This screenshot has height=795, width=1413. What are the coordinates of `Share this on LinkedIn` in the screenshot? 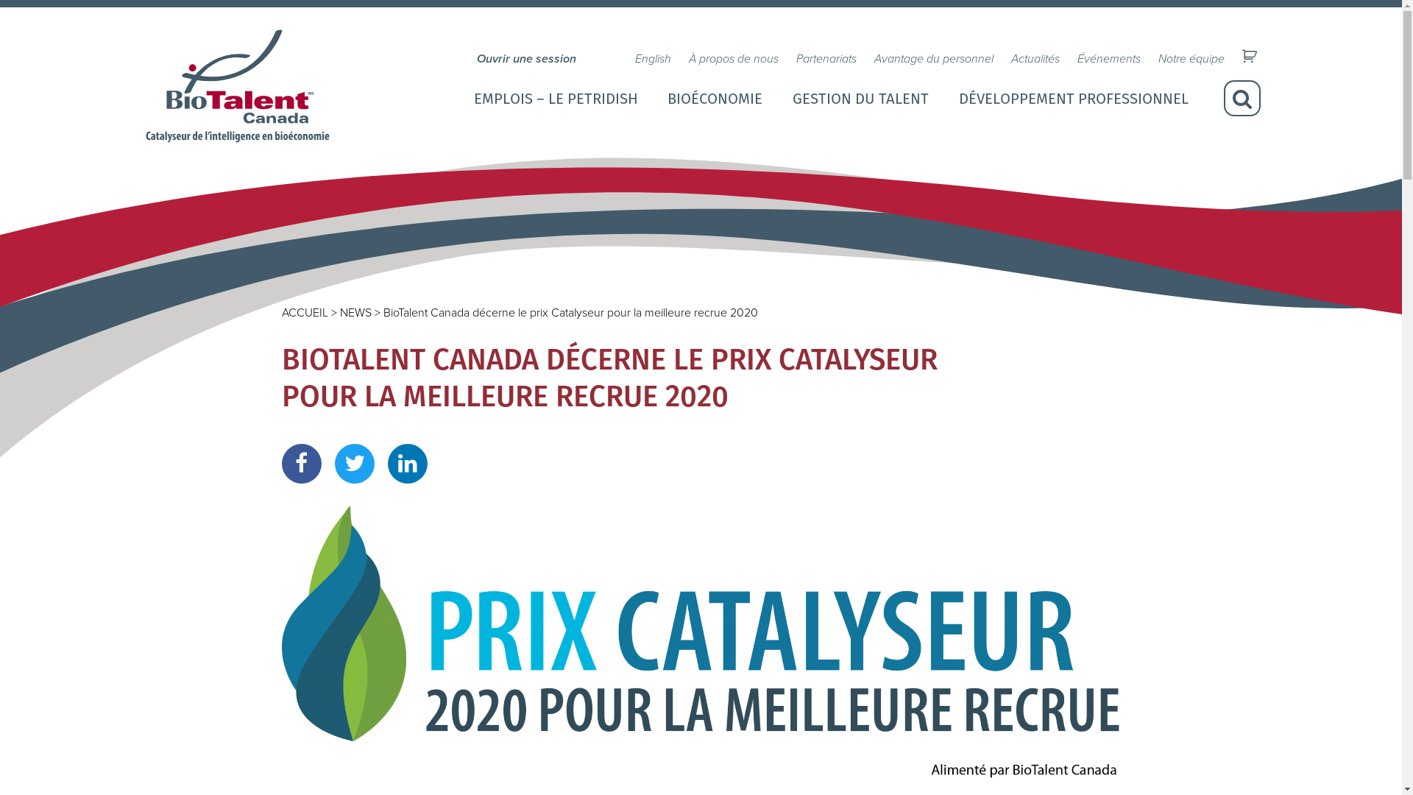 It's located at (407, 464).